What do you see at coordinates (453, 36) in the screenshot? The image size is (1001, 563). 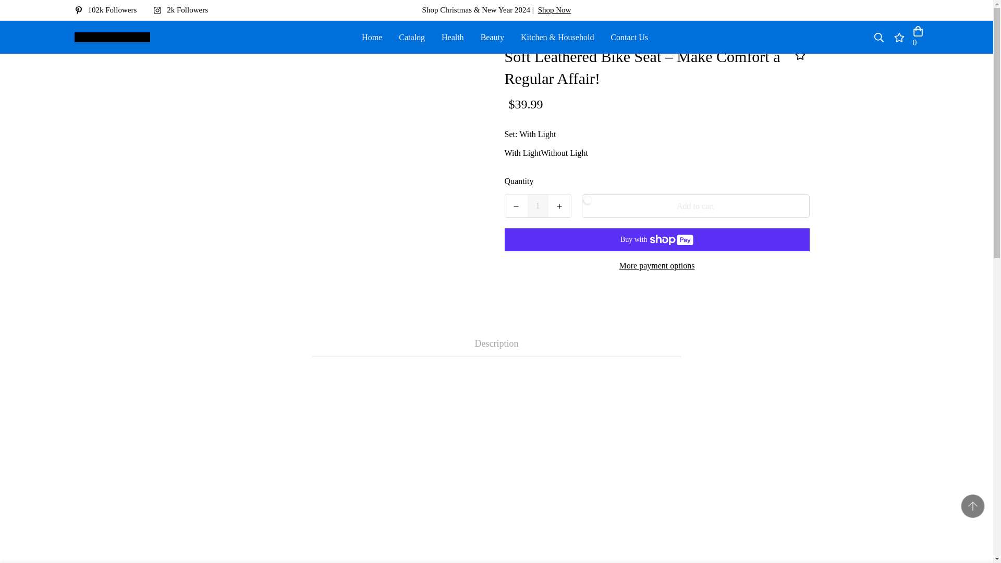 I see `Health` at bounding box center [453, 36].